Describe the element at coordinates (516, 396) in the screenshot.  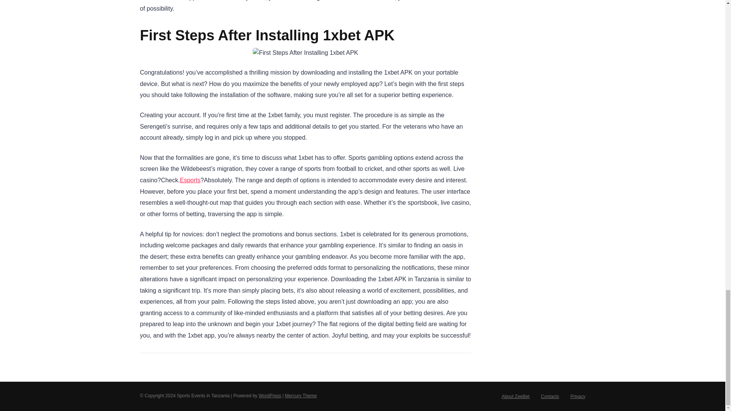
I see `About ZeeBet` at that location.